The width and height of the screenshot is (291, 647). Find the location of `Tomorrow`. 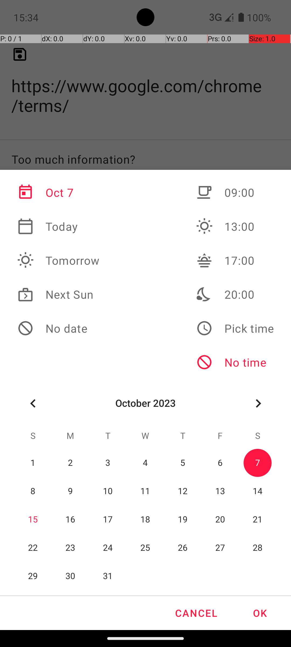

Tomorrow is located at coordinates (58, 260).